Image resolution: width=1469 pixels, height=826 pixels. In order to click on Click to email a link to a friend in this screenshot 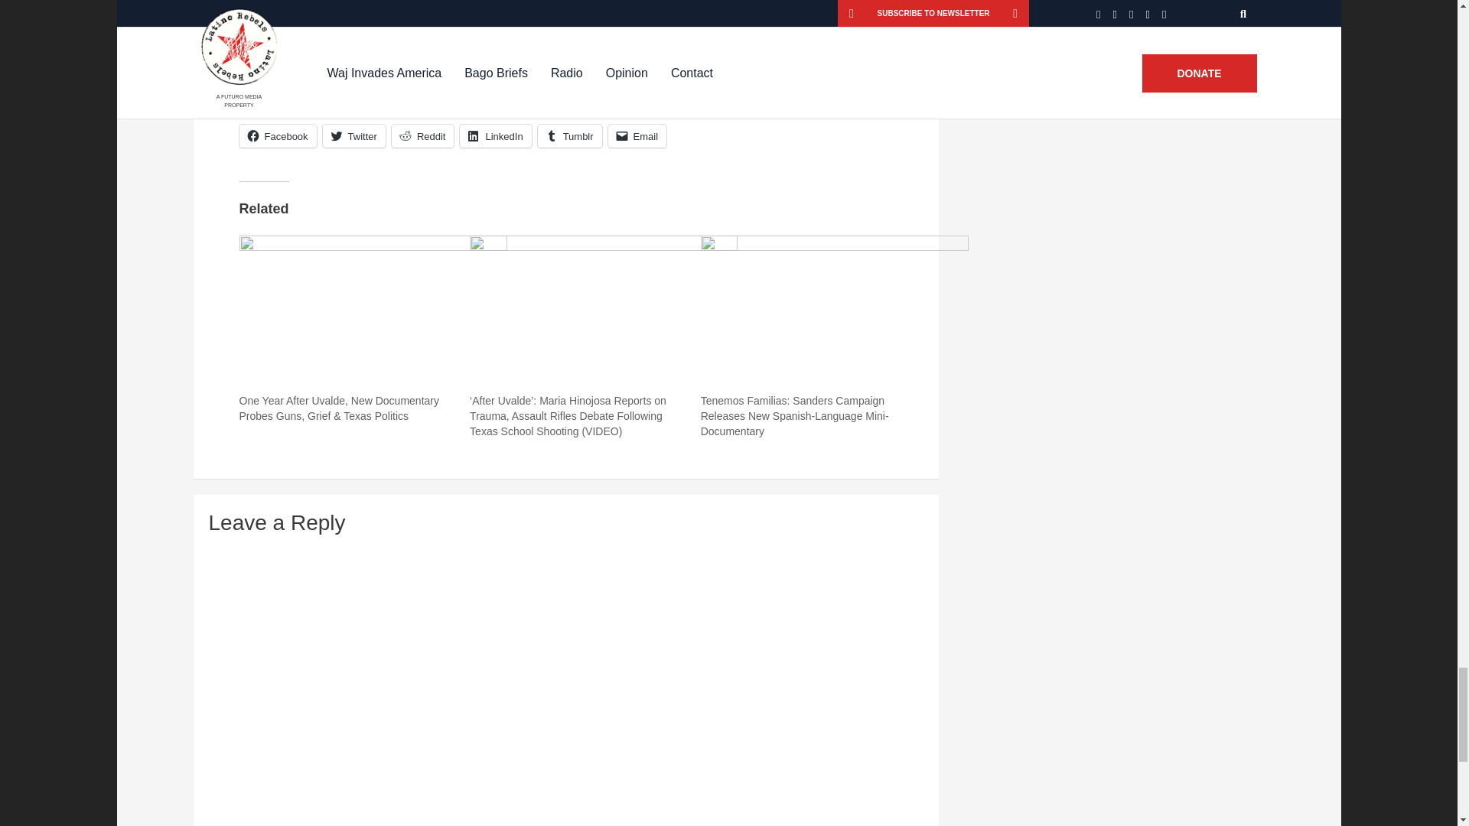, I will do `click(637, 136)`.